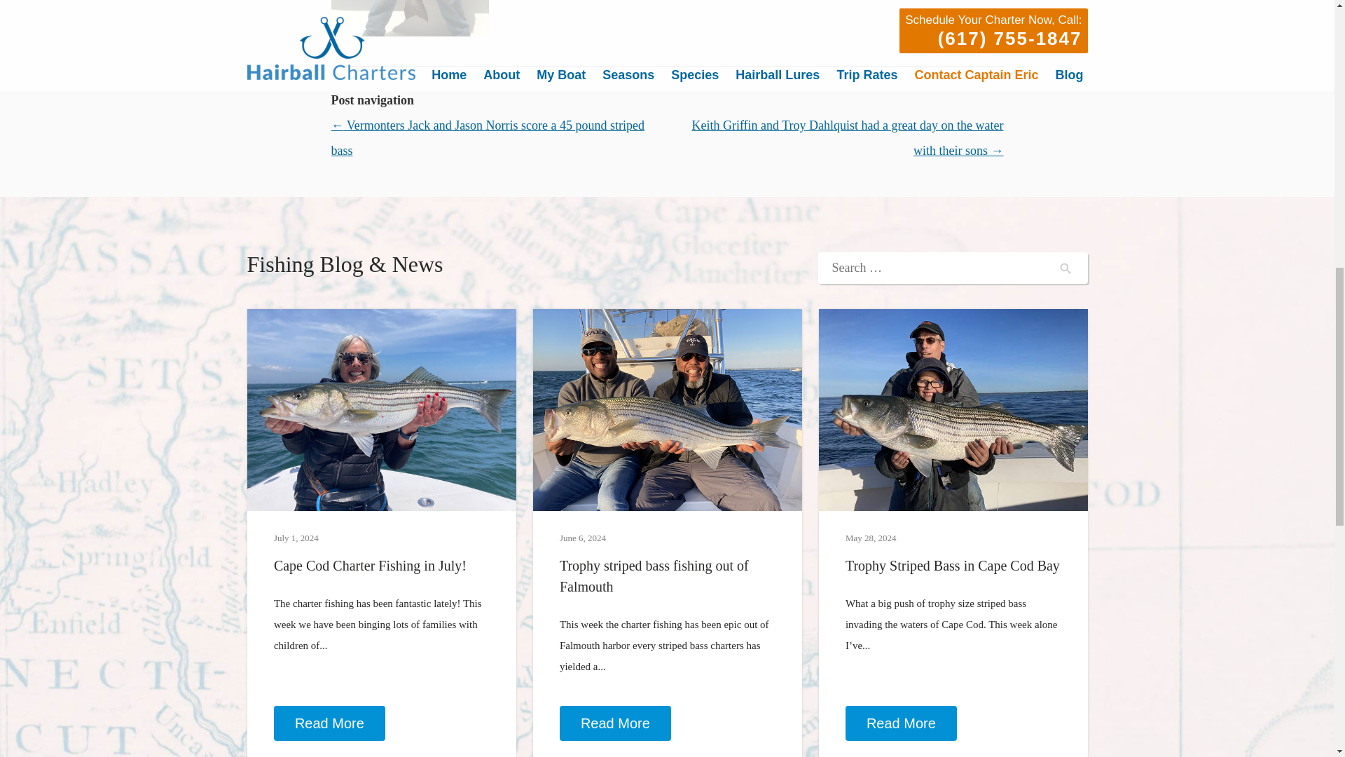 This screenshot has width=1345, height=757. What do you see at coordinates (1065, 268) in the screenshot?
I see `Search` at bounding box center [1065, 268].